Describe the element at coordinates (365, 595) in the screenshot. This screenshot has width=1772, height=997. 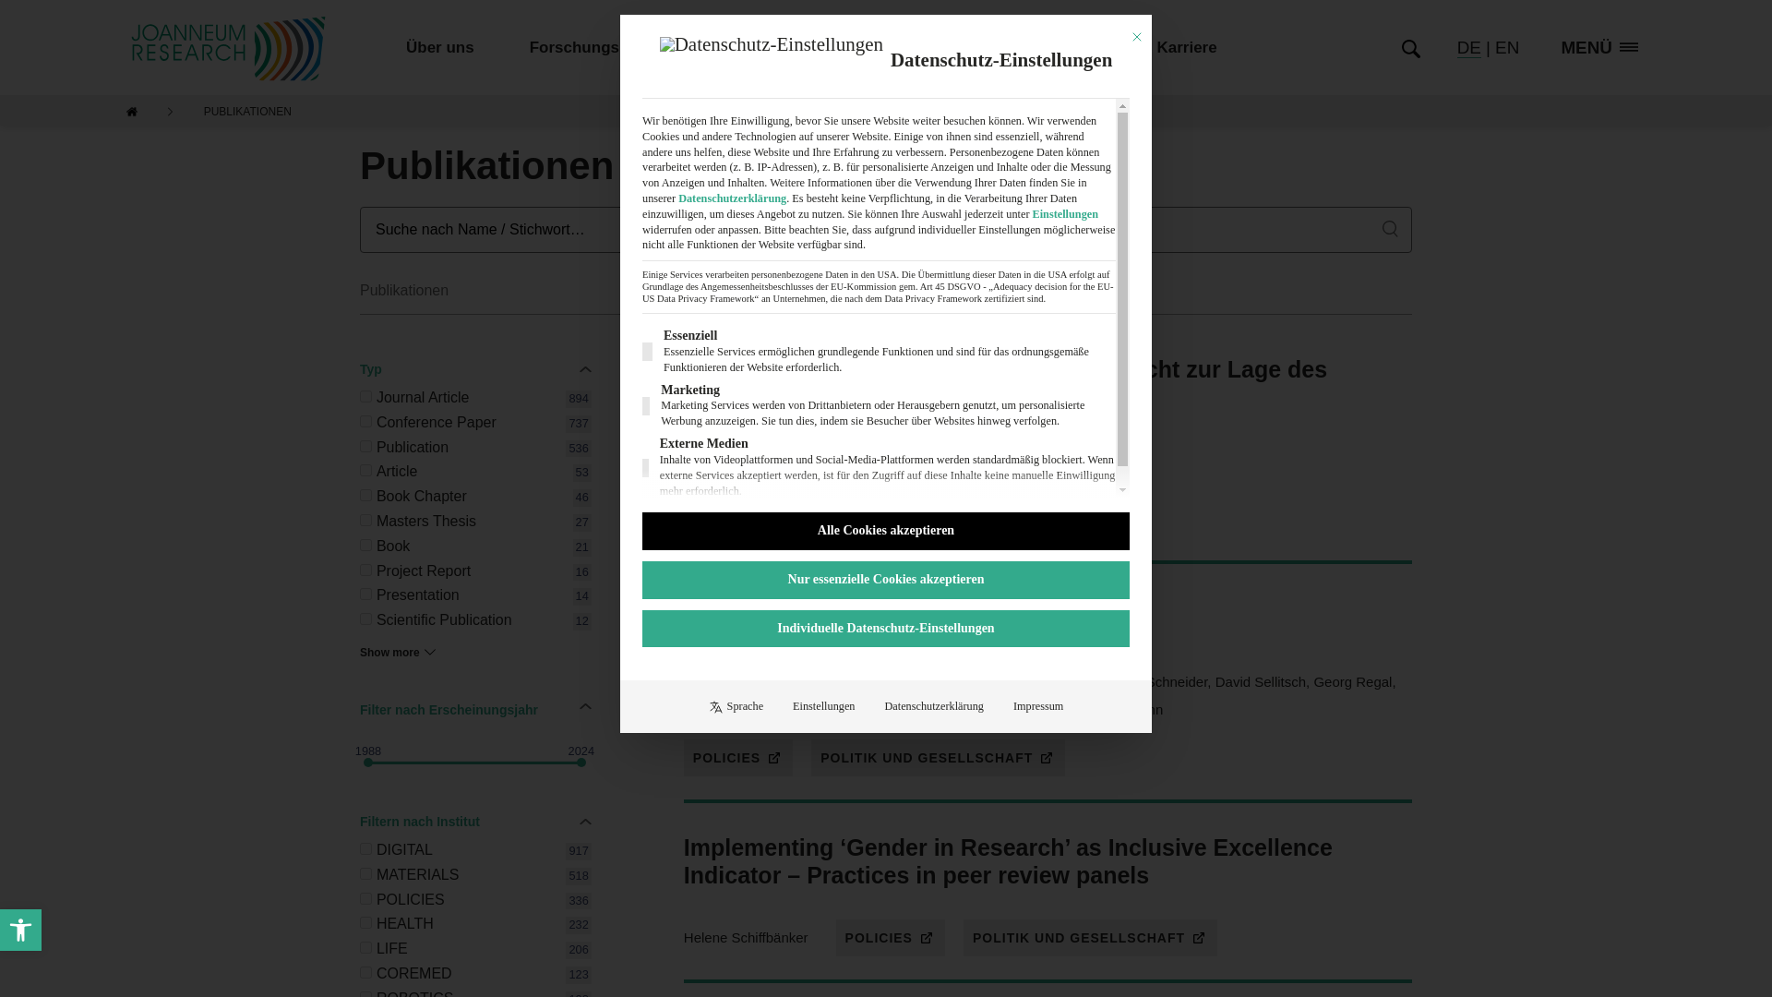
I see `Presentation` at that location.